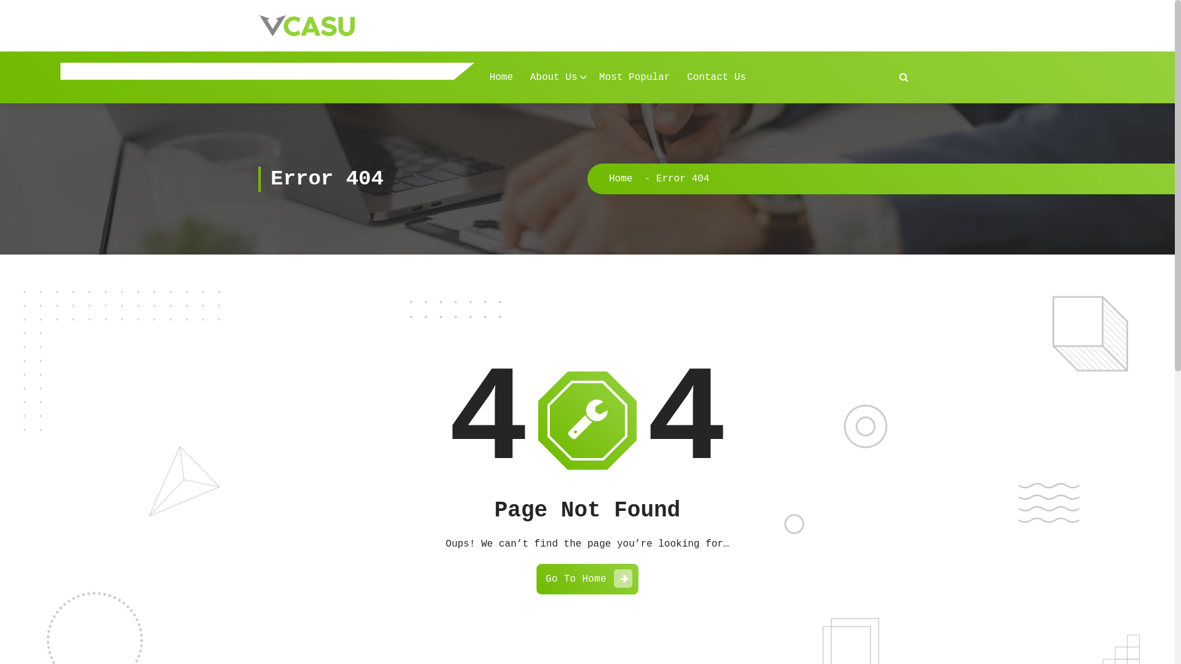 The image size is (1181, 664). I want to click on Go To Home, so click(587, 579).